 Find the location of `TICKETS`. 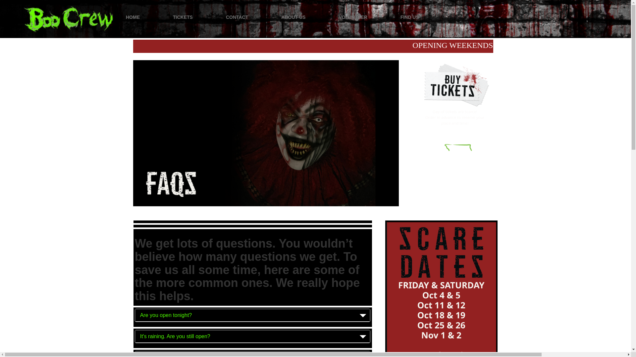

TICKETS is located at coordinates (183, 17).